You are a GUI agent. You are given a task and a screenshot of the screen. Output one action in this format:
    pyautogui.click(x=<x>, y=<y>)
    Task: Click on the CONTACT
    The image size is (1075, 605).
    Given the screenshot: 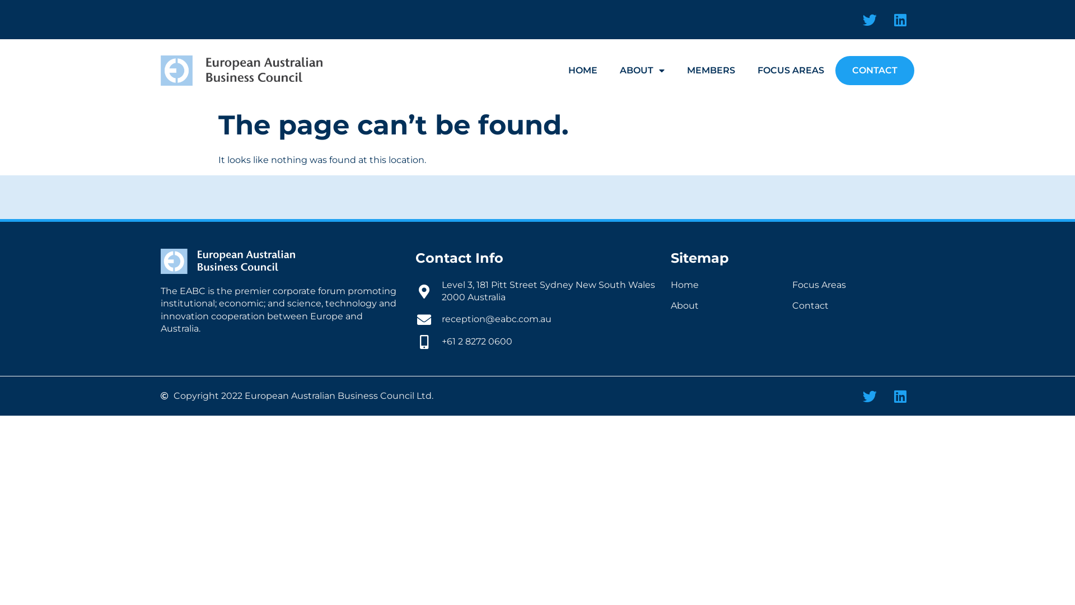 What is the action you would take?
    pyautogui.click(x=875, y=71)
    